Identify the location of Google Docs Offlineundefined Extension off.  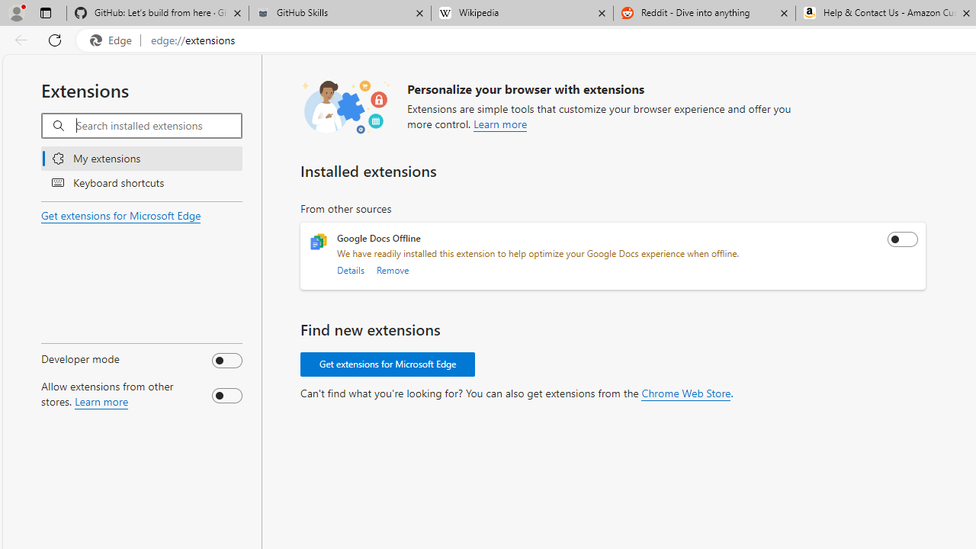
(613, 256).